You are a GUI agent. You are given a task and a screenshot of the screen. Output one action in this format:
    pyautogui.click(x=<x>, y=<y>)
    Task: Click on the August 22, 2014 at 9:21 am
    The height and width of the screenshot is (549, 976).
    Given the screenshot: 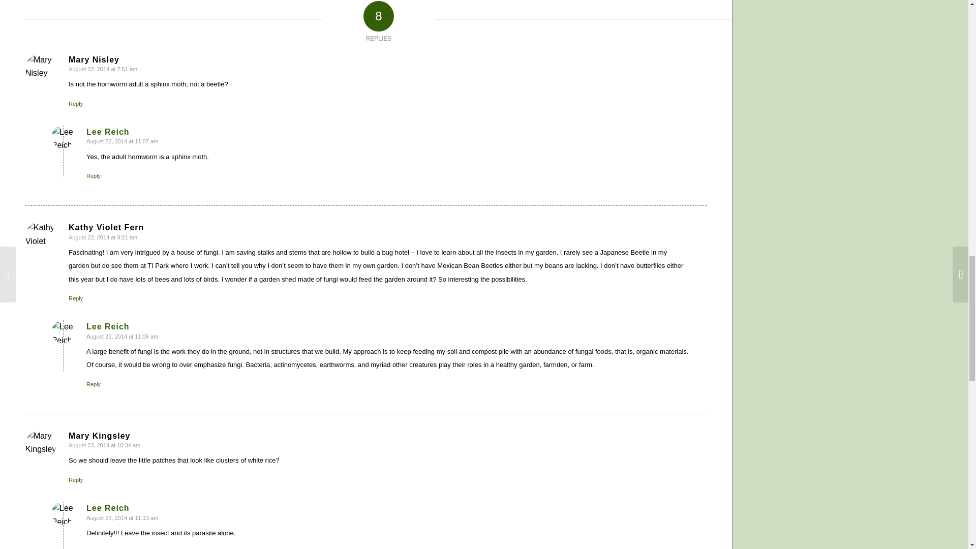 What is the action you would take?
    pyautogui.click(x=103, y=237)
    